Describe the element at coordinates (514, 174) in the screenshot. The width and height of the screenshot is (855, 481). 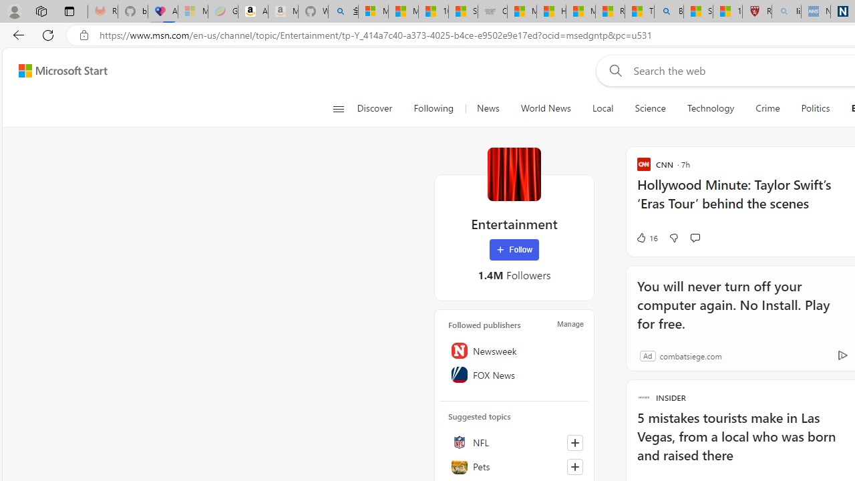
I see `Entertainment` at that location.